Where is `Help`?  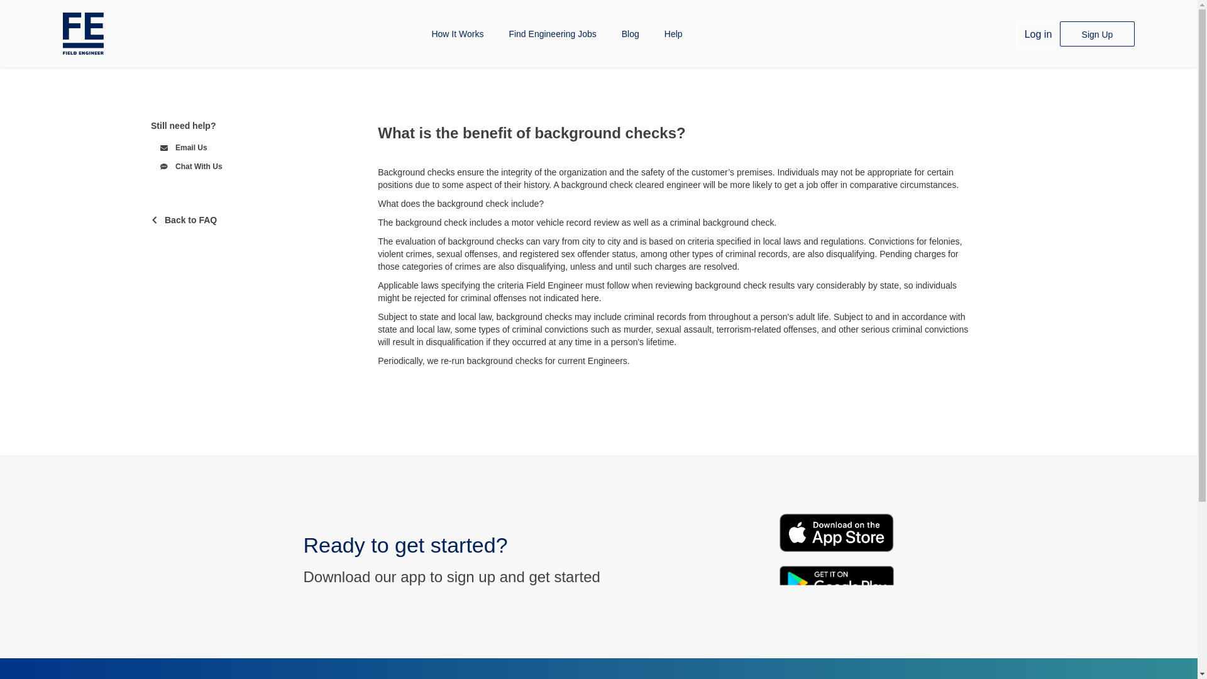 Help is located at coordinates (673, 34).